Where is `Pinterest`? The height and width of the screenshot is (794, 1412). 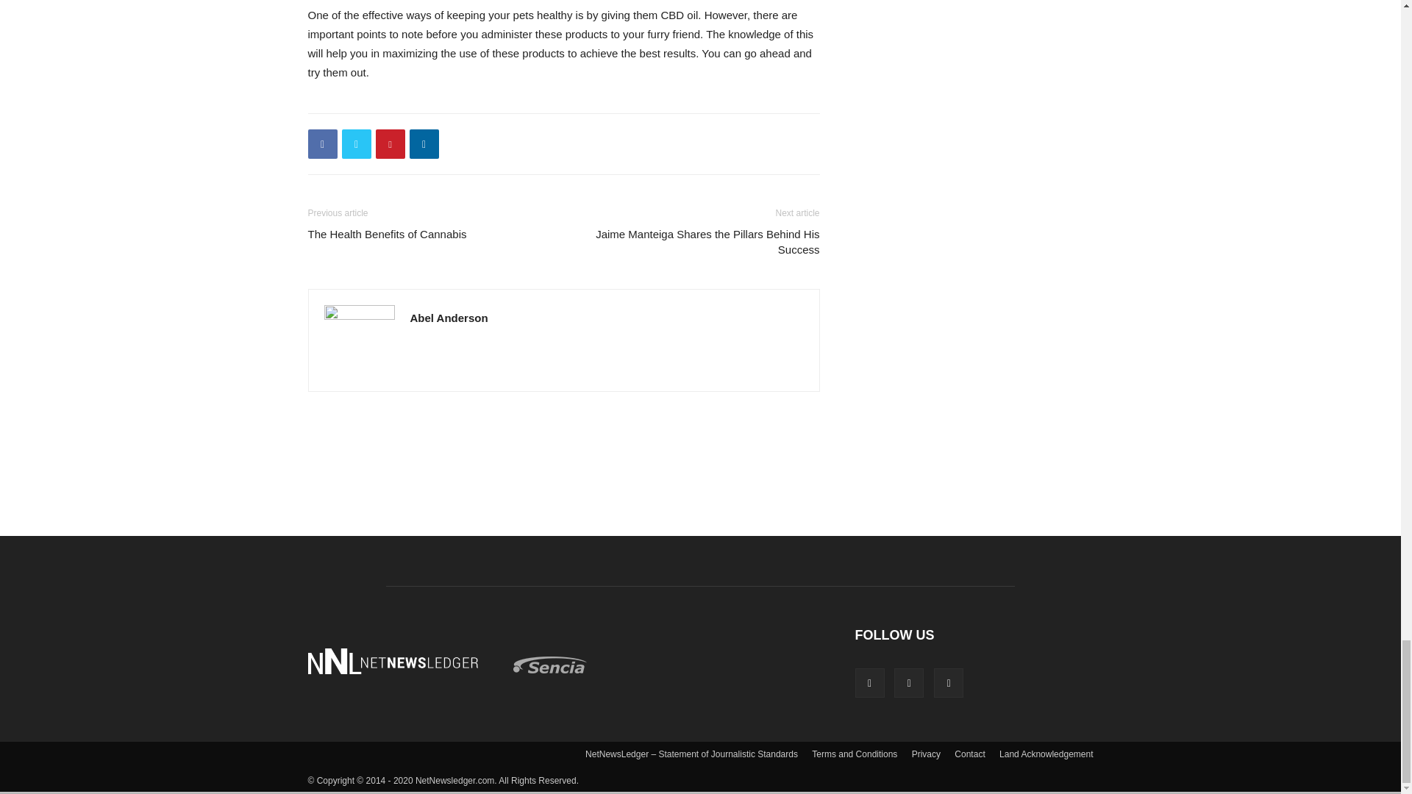
Pinterest is located at coordinates (390, 144).